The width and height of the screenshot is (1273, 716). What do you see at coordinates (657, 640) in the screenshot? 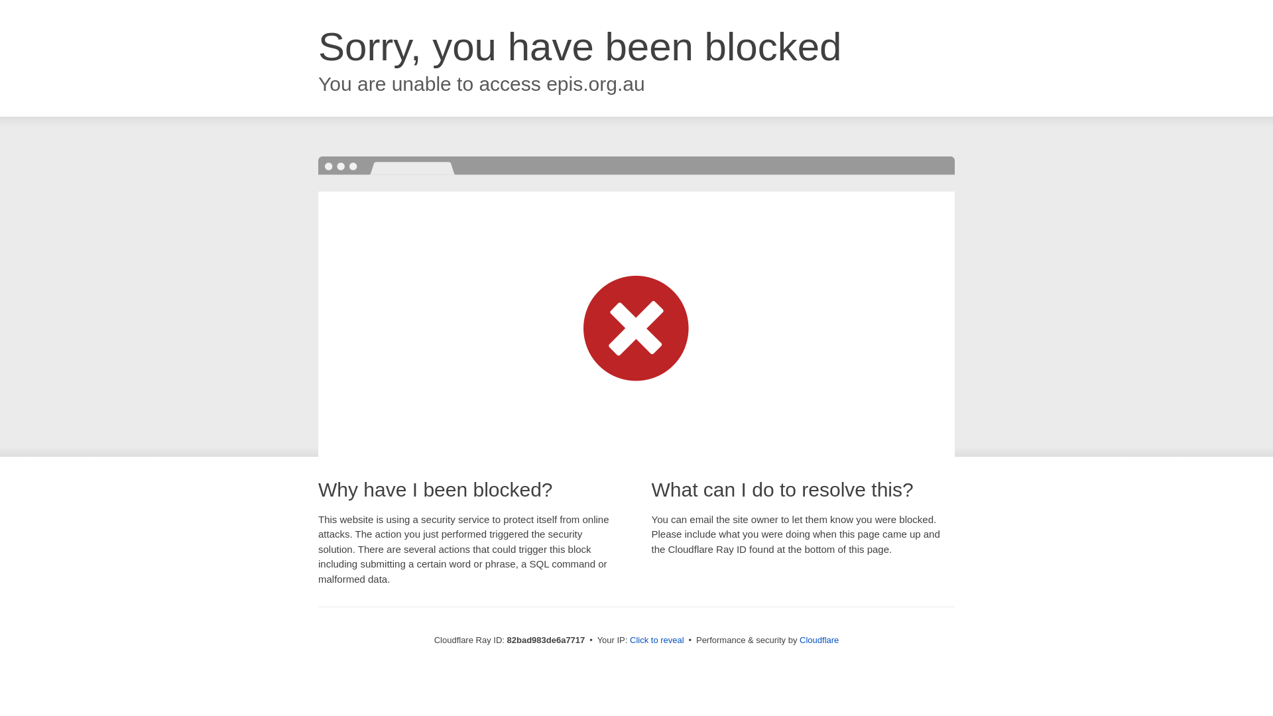
I see `Click to reveal` at bounding box center [657, 640].